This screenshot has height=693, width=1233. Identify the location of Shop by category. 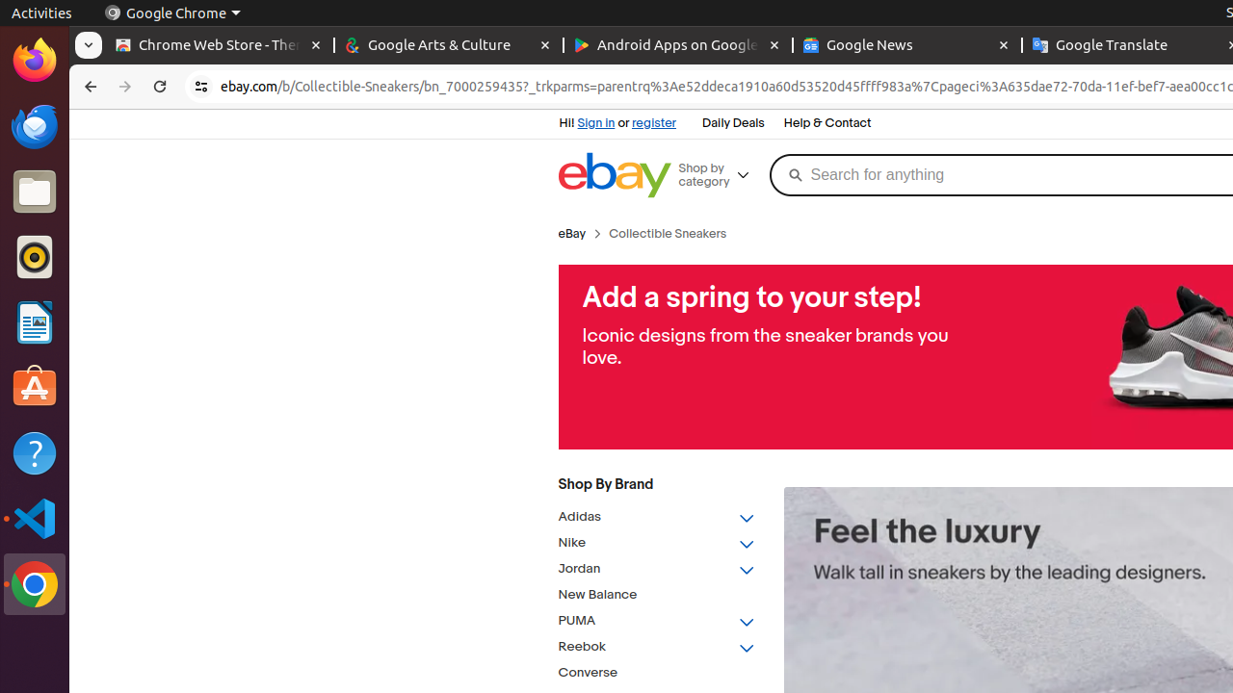
(721, 175).